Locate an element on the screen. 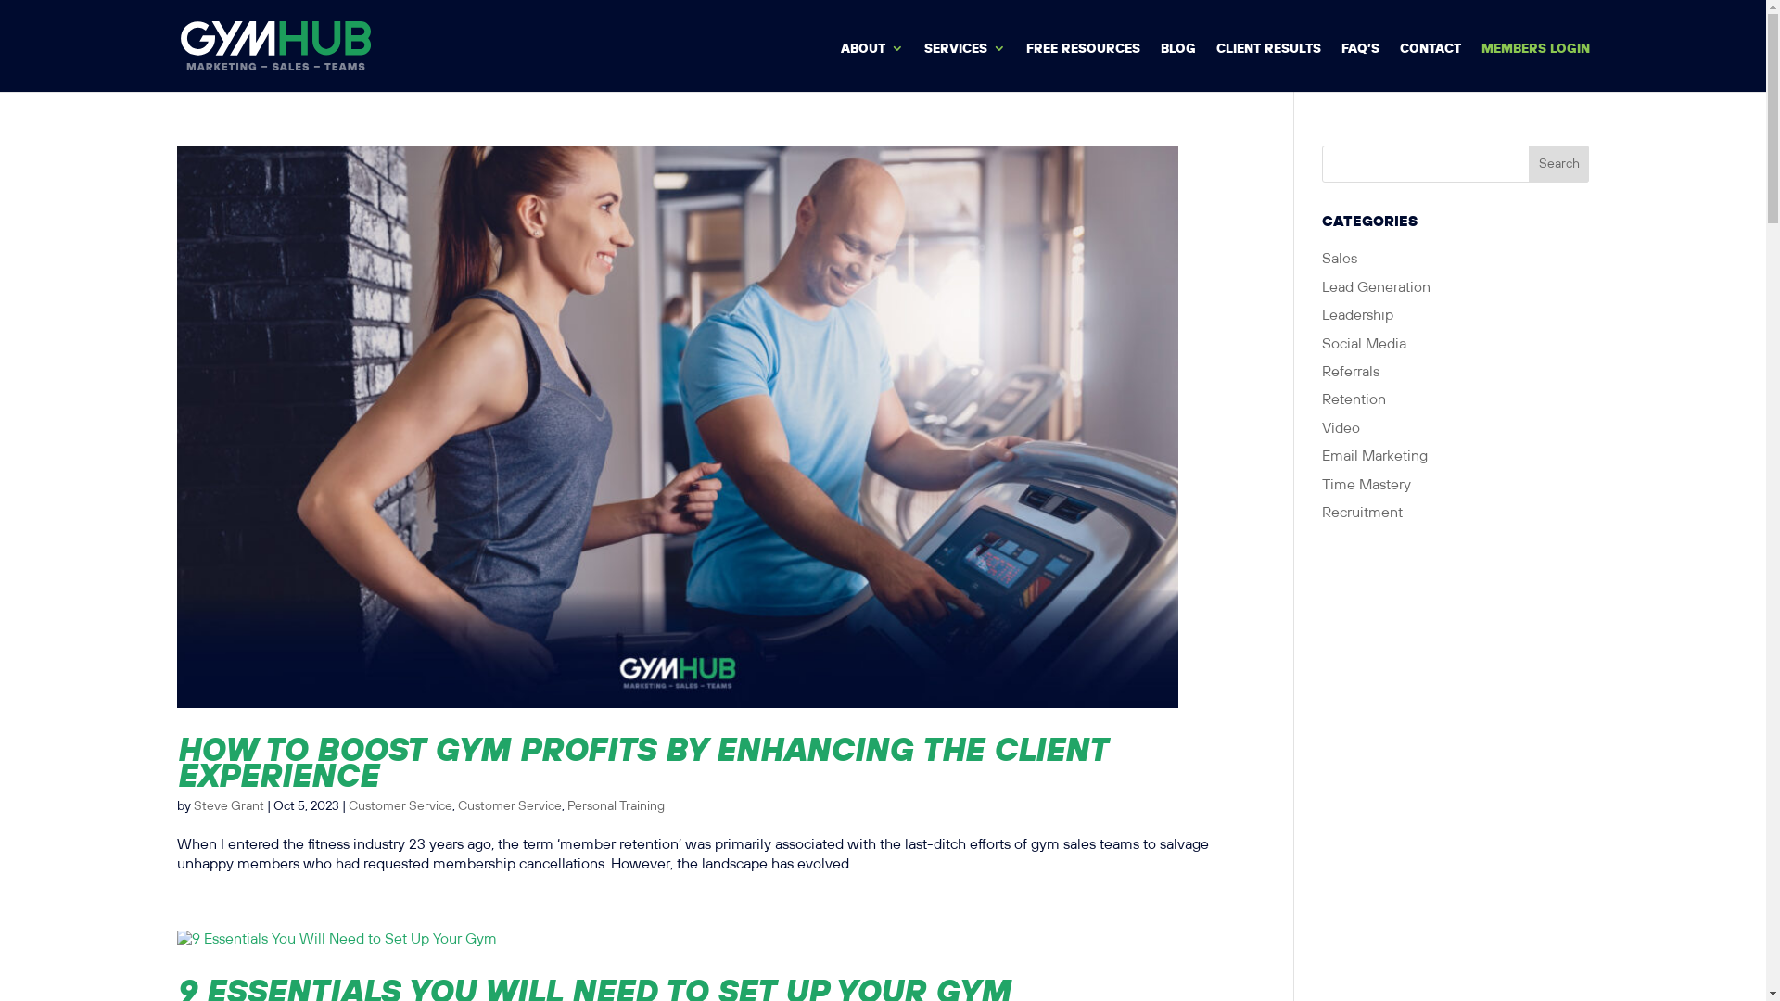  Leadership is located at coordinates (1357, 315).